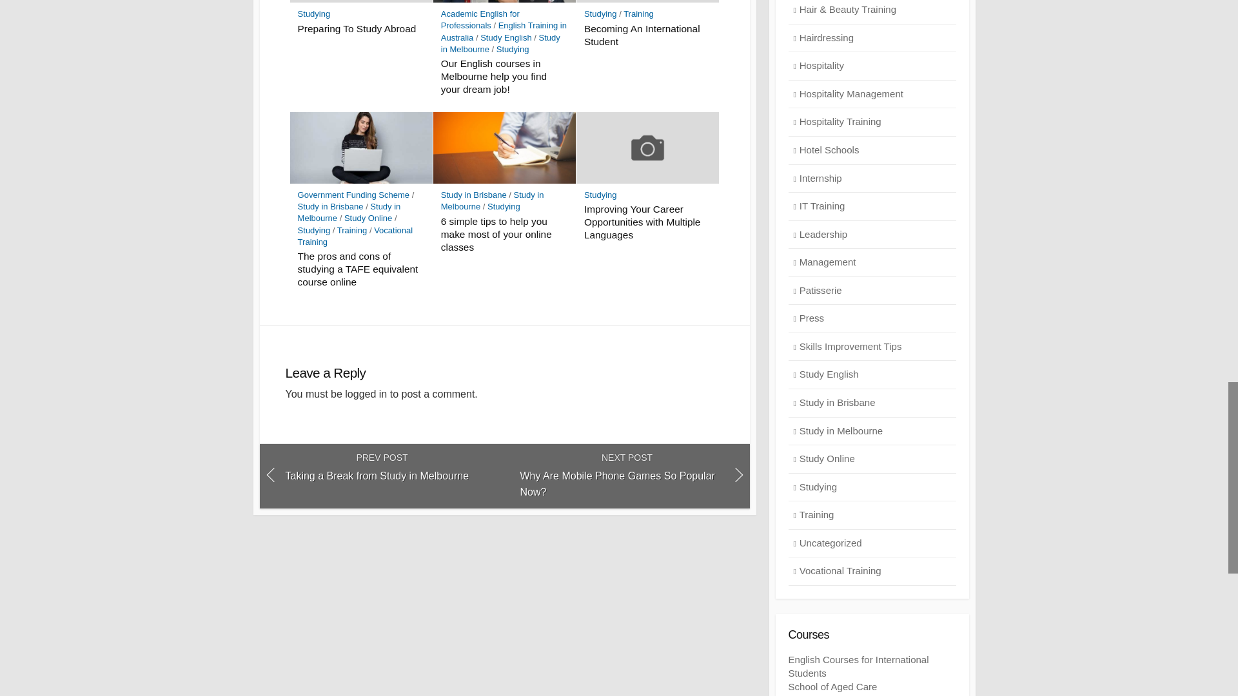  I want to click on Preparing To Study Abroad, so click(362, 28).